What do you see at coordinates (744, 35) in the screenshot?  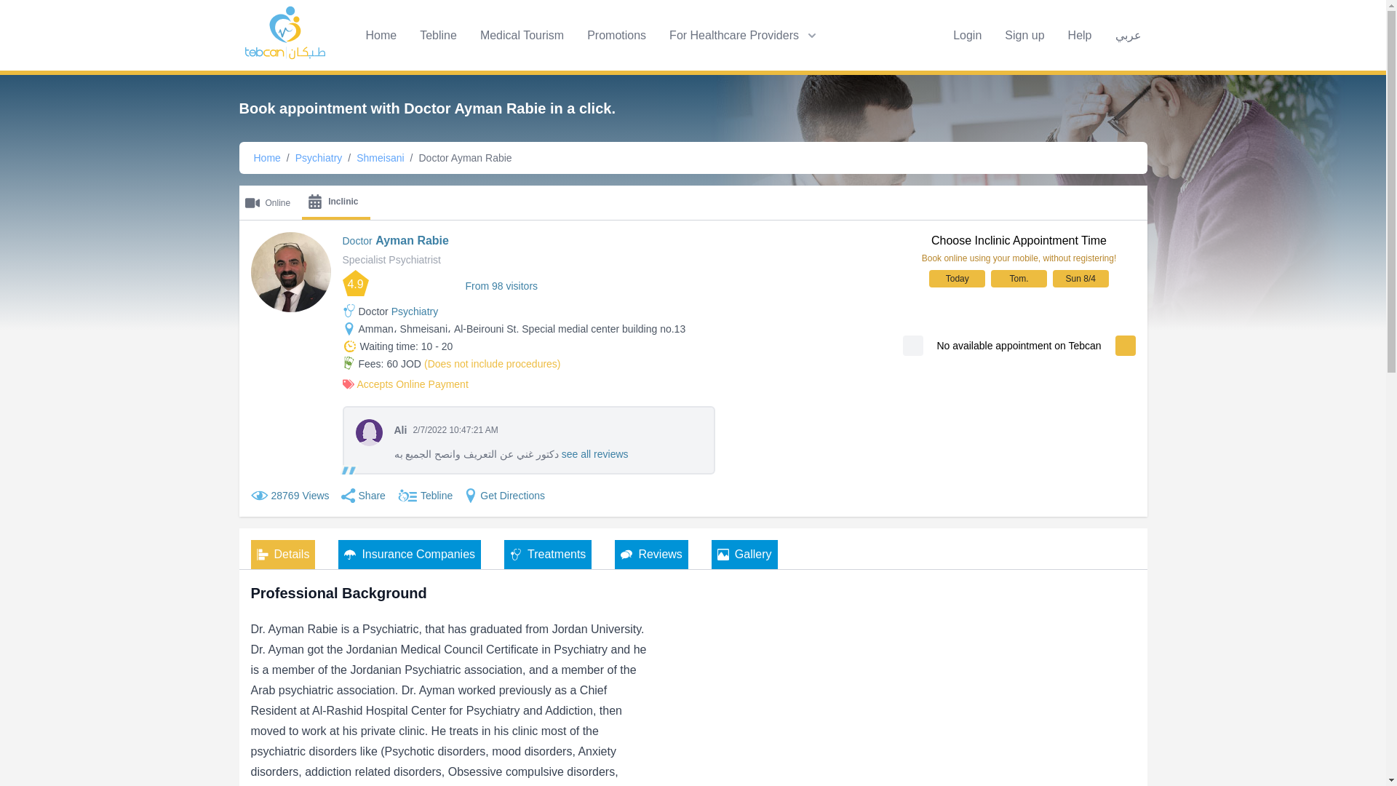 I see `For Healthcare Providers` at bounding box center [744, 35].